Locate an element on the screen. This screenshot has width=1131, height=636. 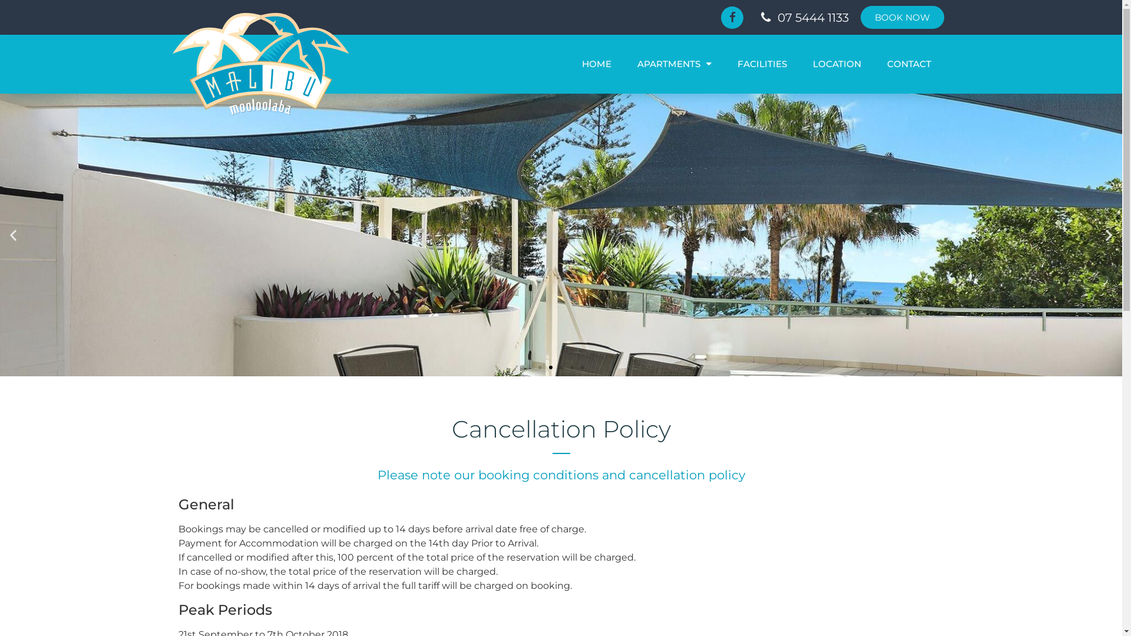
HOME is located at coordinates (597, 64).